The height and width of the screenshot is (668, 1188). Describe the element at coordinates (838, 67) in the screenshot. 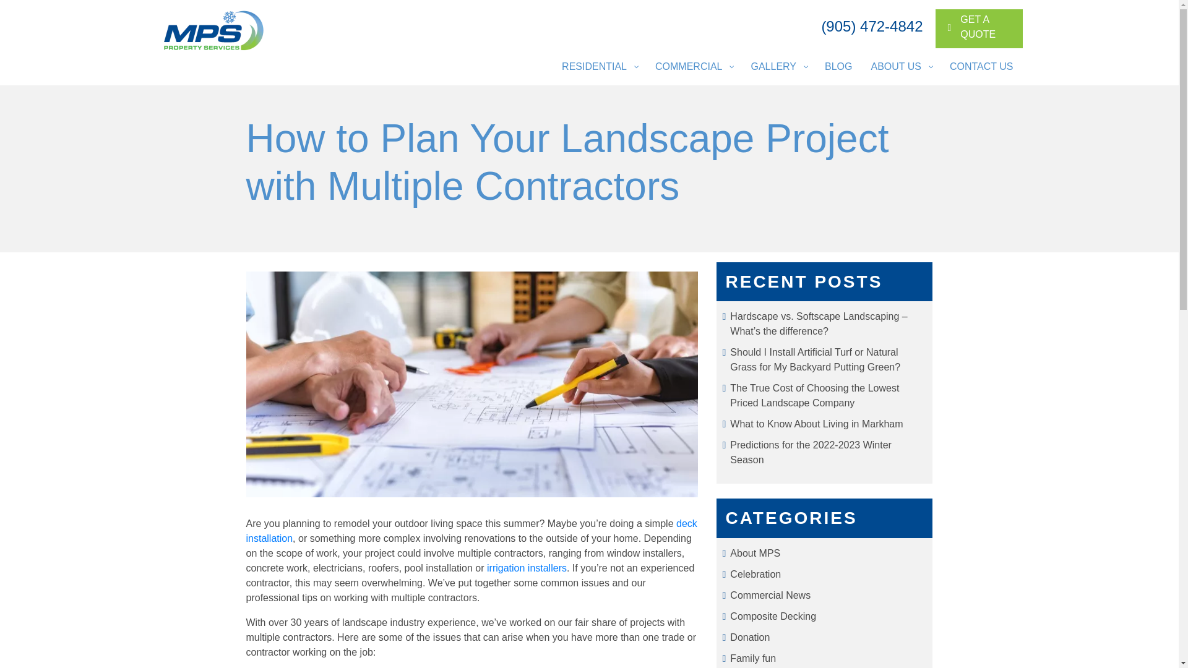

I see `COMMERCIAL` at that location.